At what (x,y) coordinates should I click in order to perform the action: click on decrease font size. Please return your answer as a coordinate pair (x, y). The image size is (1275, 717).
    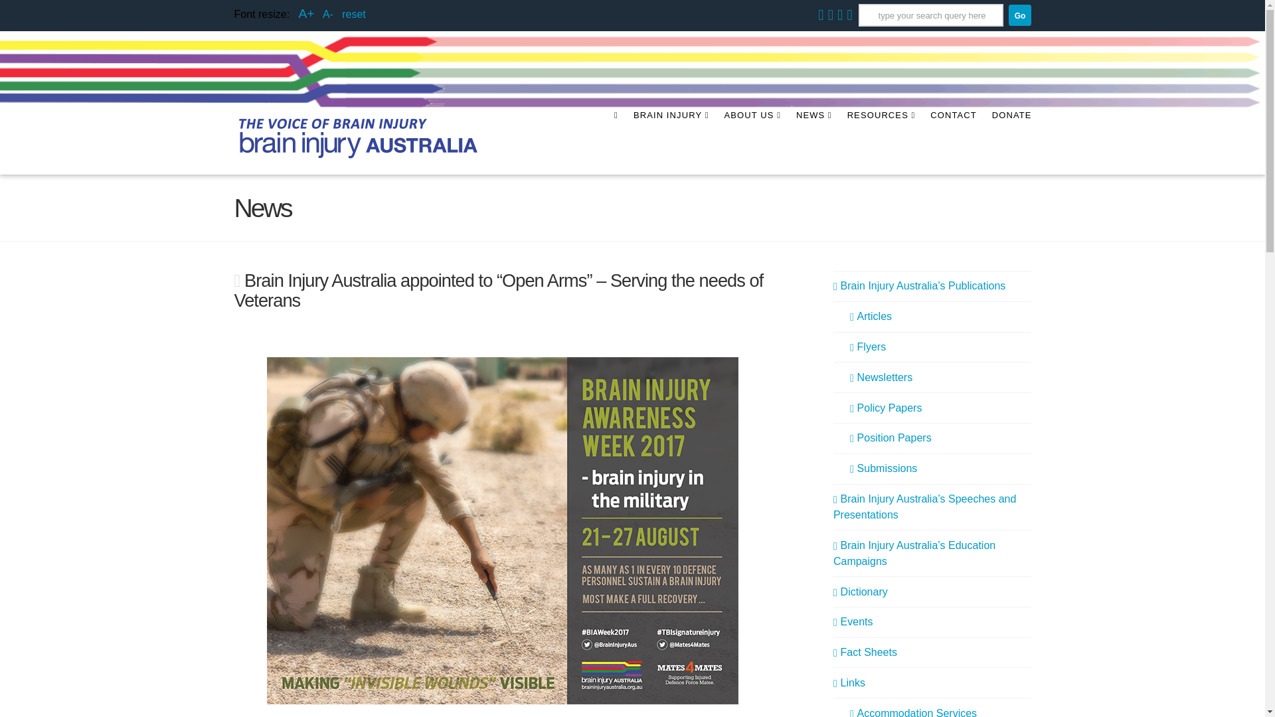
    Looking at the image, I should click on (327, 14).